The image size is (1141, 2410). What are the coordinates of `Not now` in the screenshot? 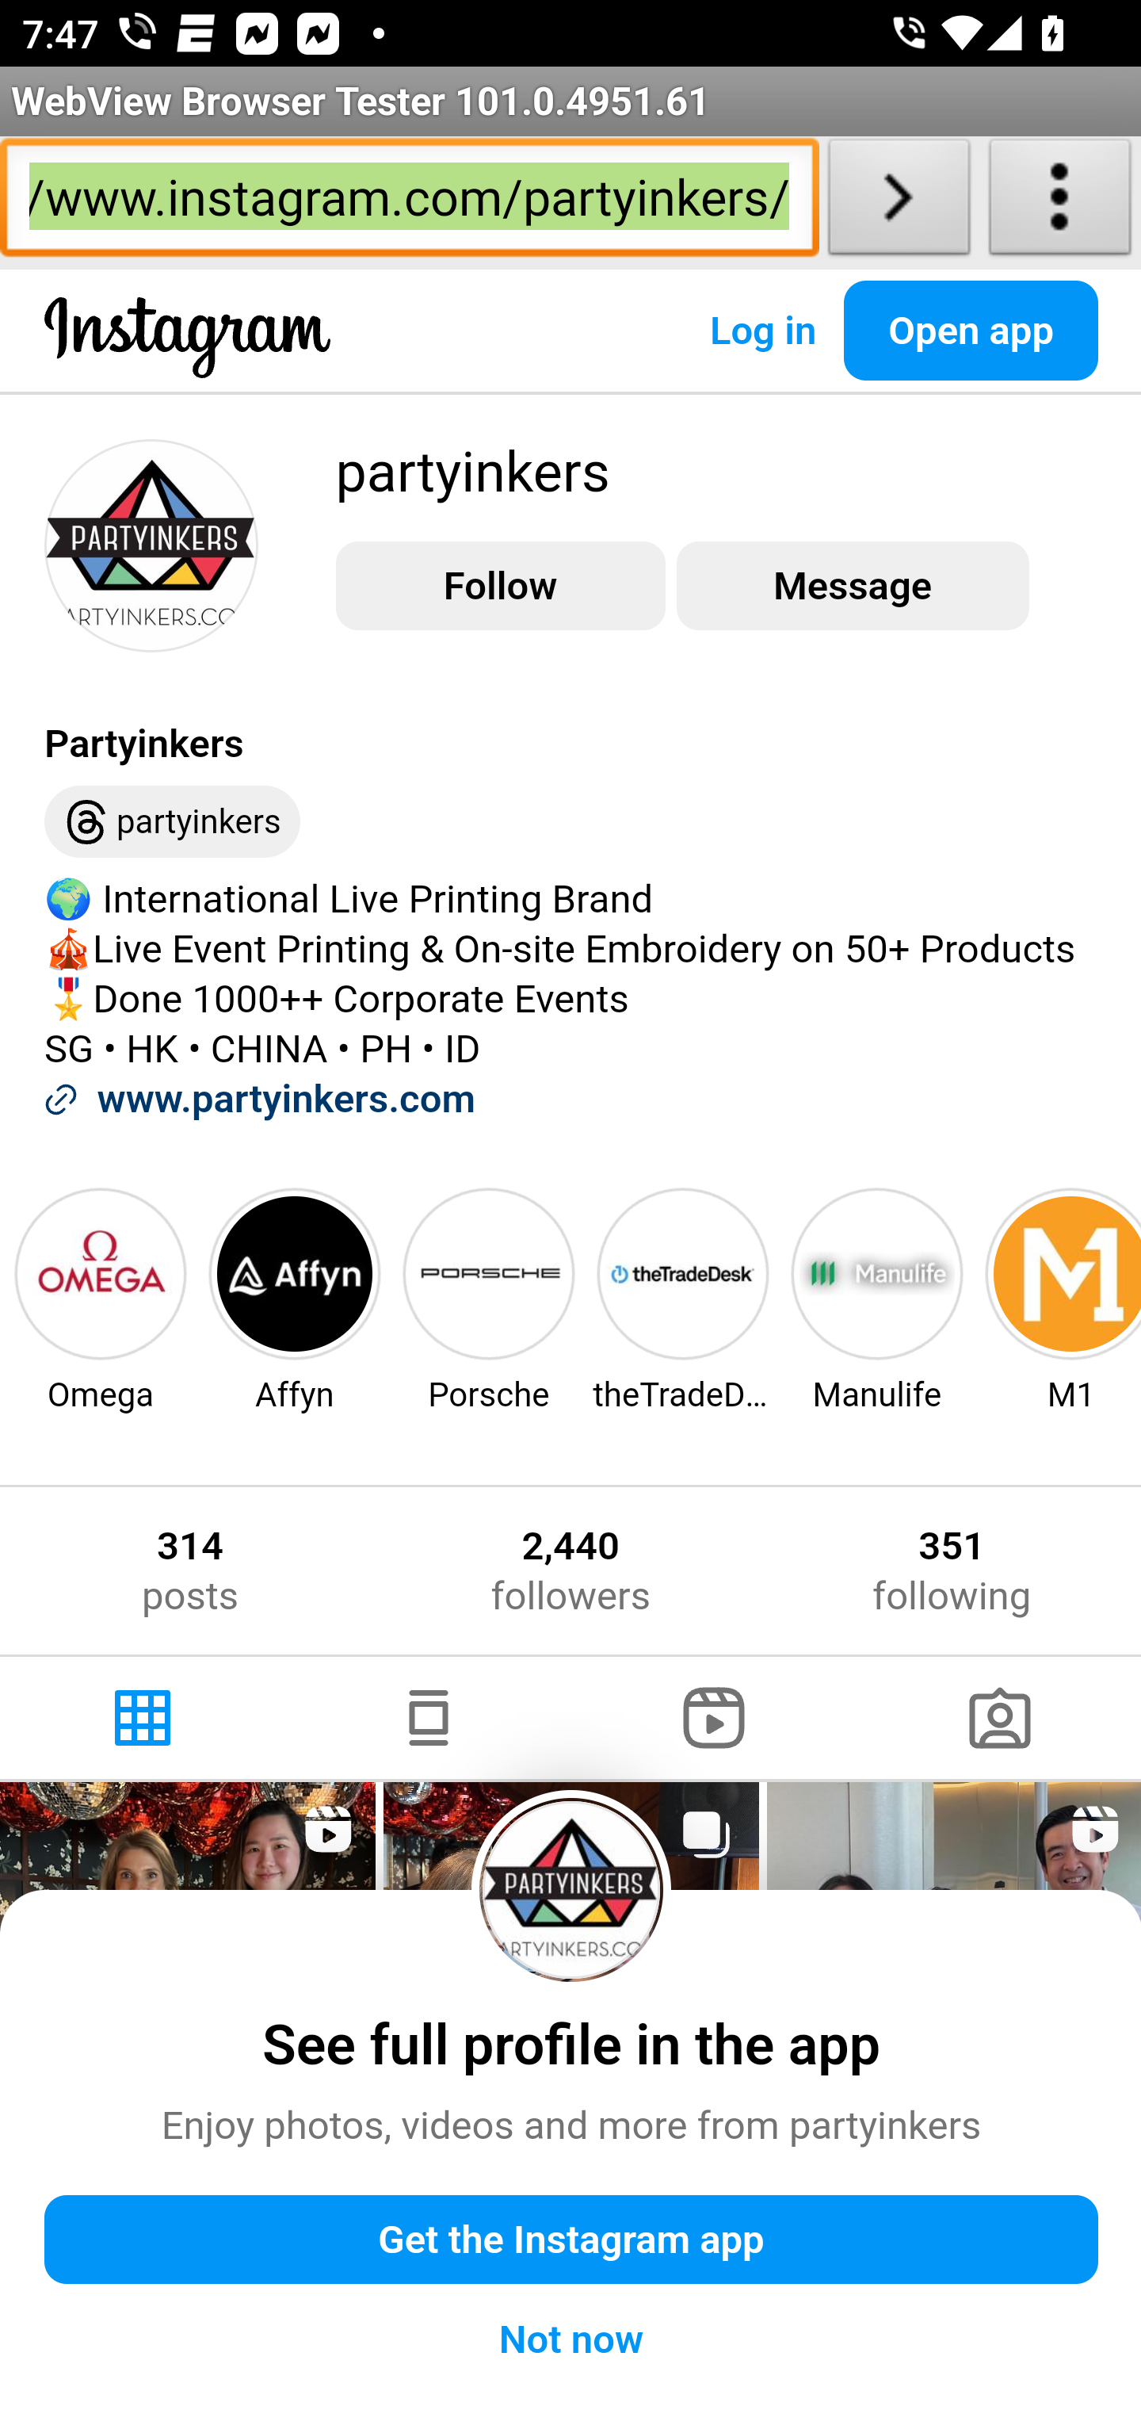 It's located at (572, 2339).